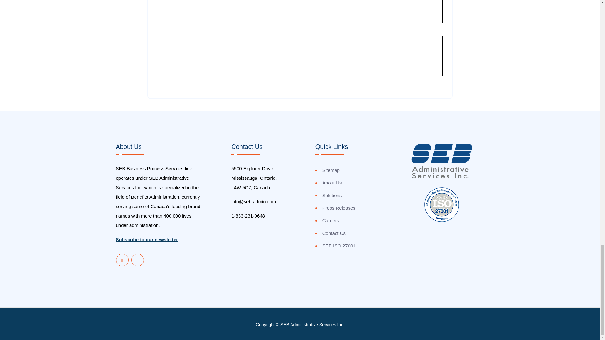 Image resolution: width=605 pixels, height=340 pixels. Describe the element at coordinates (147, 239) in the screenshot. I see `Subscribe to our newsletter` at that location.